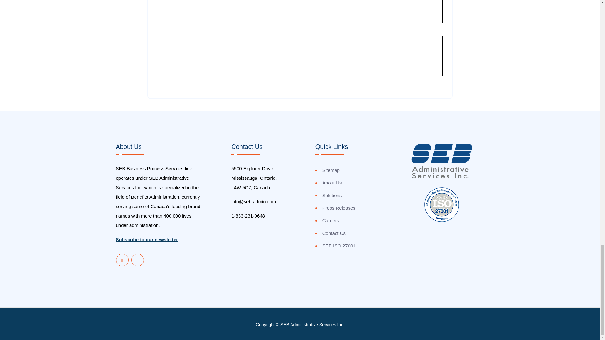 Image resolution: width=605 pixels, height=340 pixels. Describe the element at coordinates (147, 239) in the screenshot. I see `Subscribe to our newsletter` at that location.